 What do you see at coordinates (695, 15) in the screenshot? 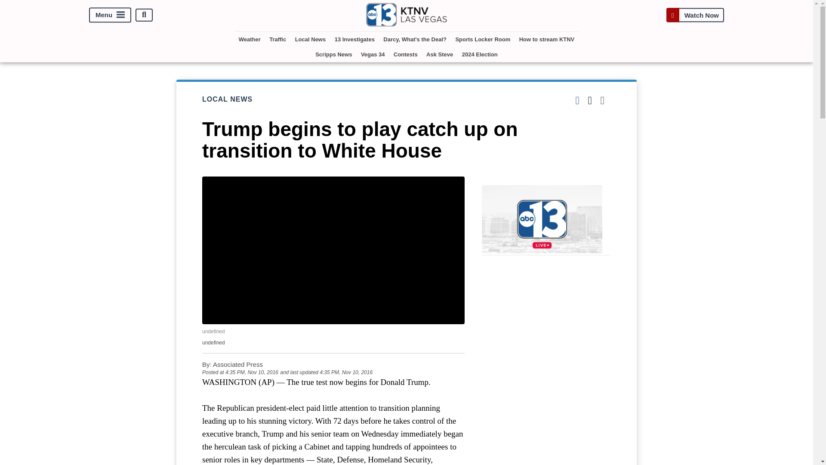
I see `Watch Now` at bounding box center [695, 15].